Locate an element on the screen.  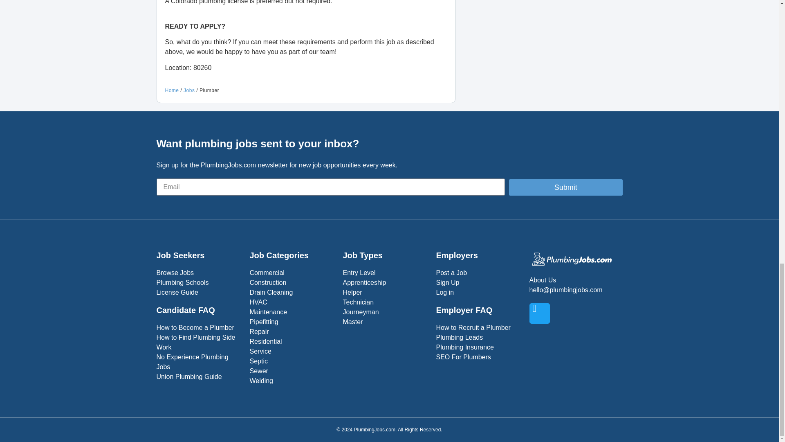
Sewer is located at coordinates (292, 371).